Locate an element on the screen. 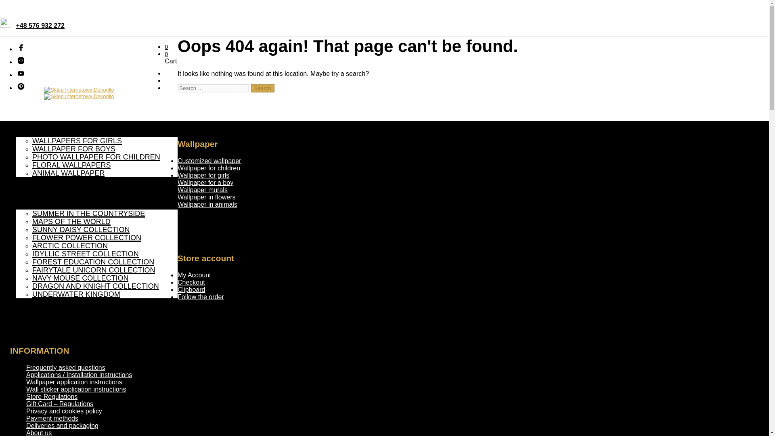 The width and height of the screenshot is (775, 436). Wallpaper samples is located at coordinates (47, 181).